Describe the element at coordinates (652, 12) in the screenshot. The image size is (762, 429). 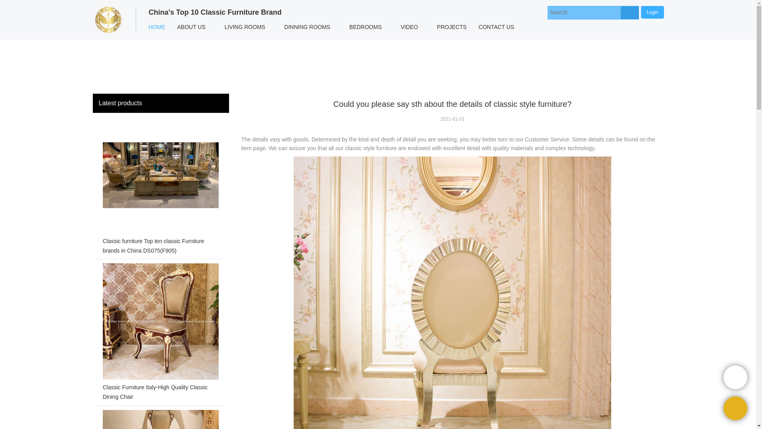
I see `Login` at that location.